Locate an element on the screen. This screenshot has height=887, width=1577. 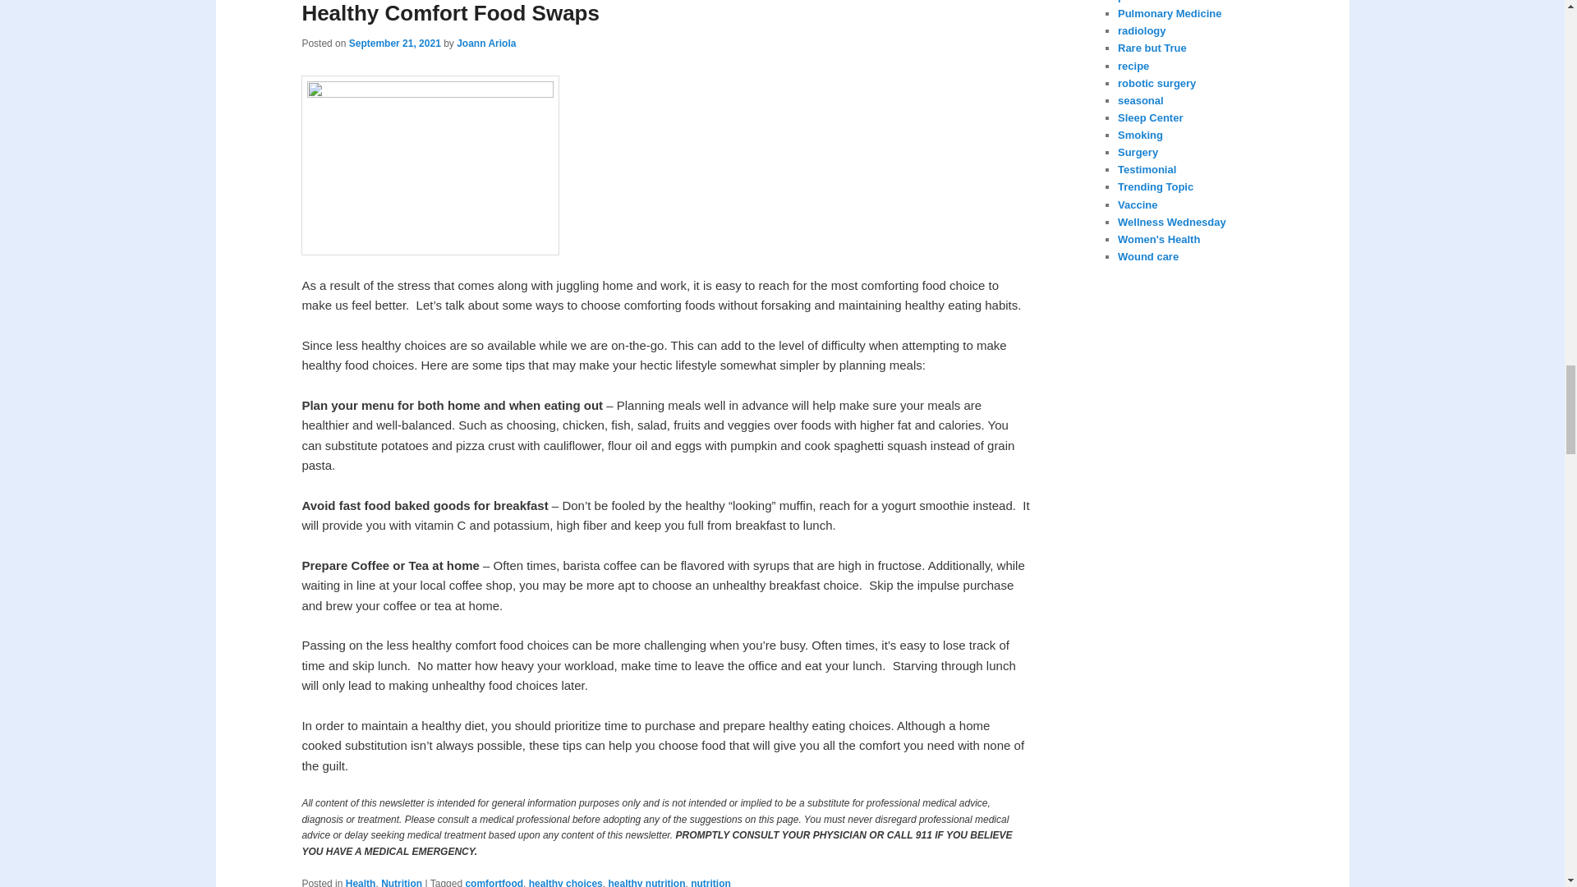
6:04 pm is located at coordinates (394, 44).